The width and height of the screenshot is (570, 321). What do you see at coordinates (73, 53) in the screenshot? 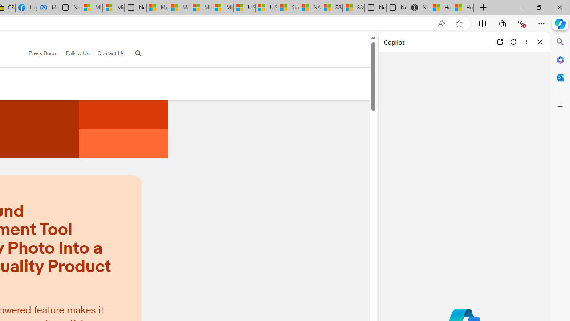
I see `Follow Us` at bounding box center [73, 53].